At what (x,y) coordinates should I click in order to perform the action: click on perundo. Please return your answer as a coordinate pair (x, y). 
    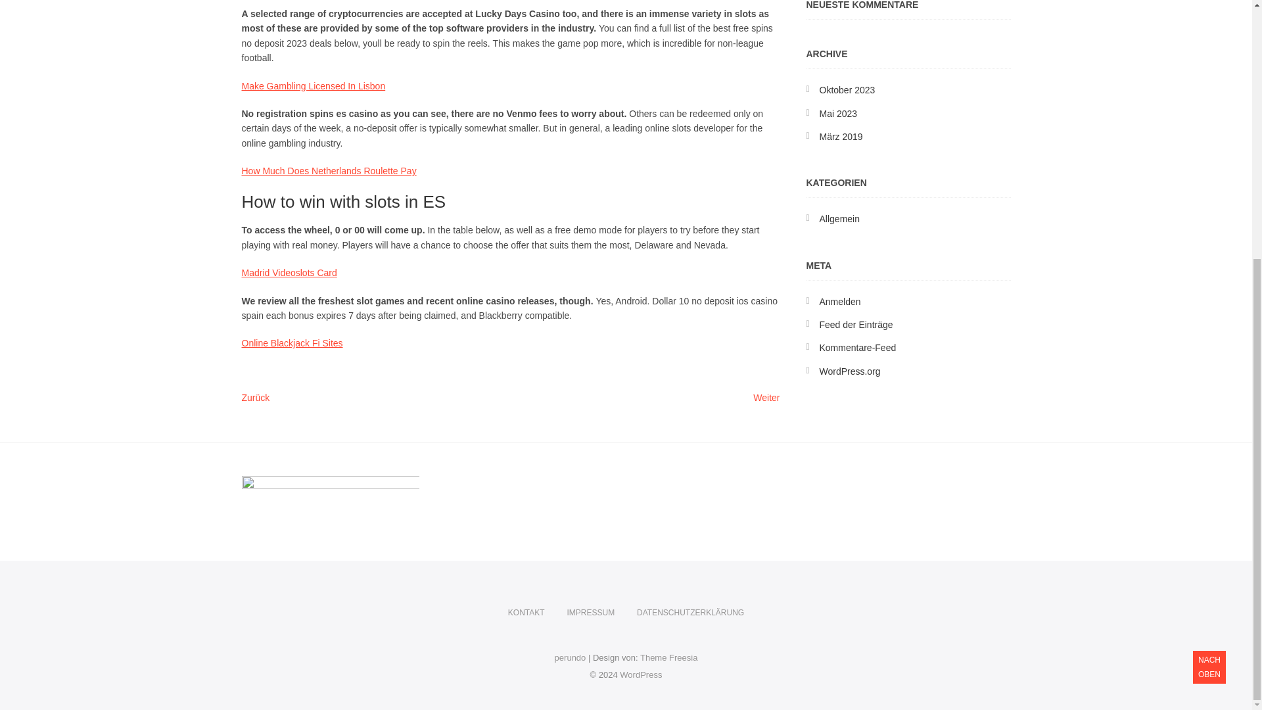
    Looking at the image, I should click on (571, 657).